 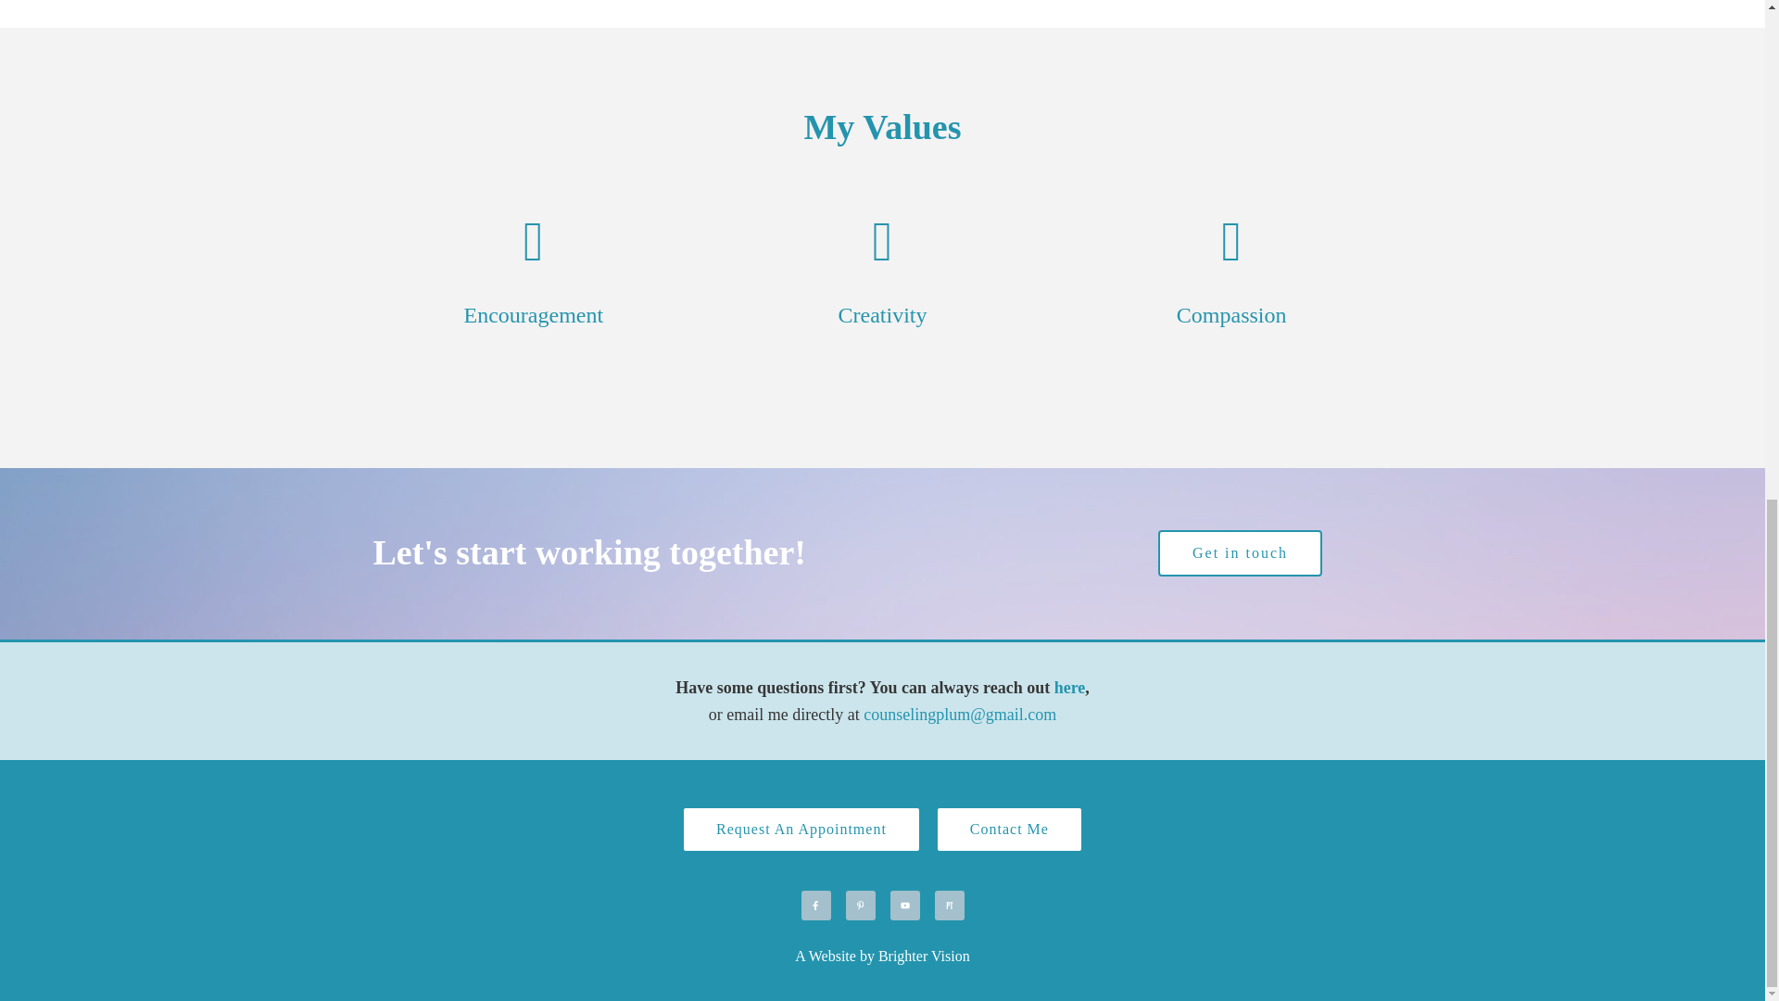 I want to click on Encouragement, so click(x=534, y=315).